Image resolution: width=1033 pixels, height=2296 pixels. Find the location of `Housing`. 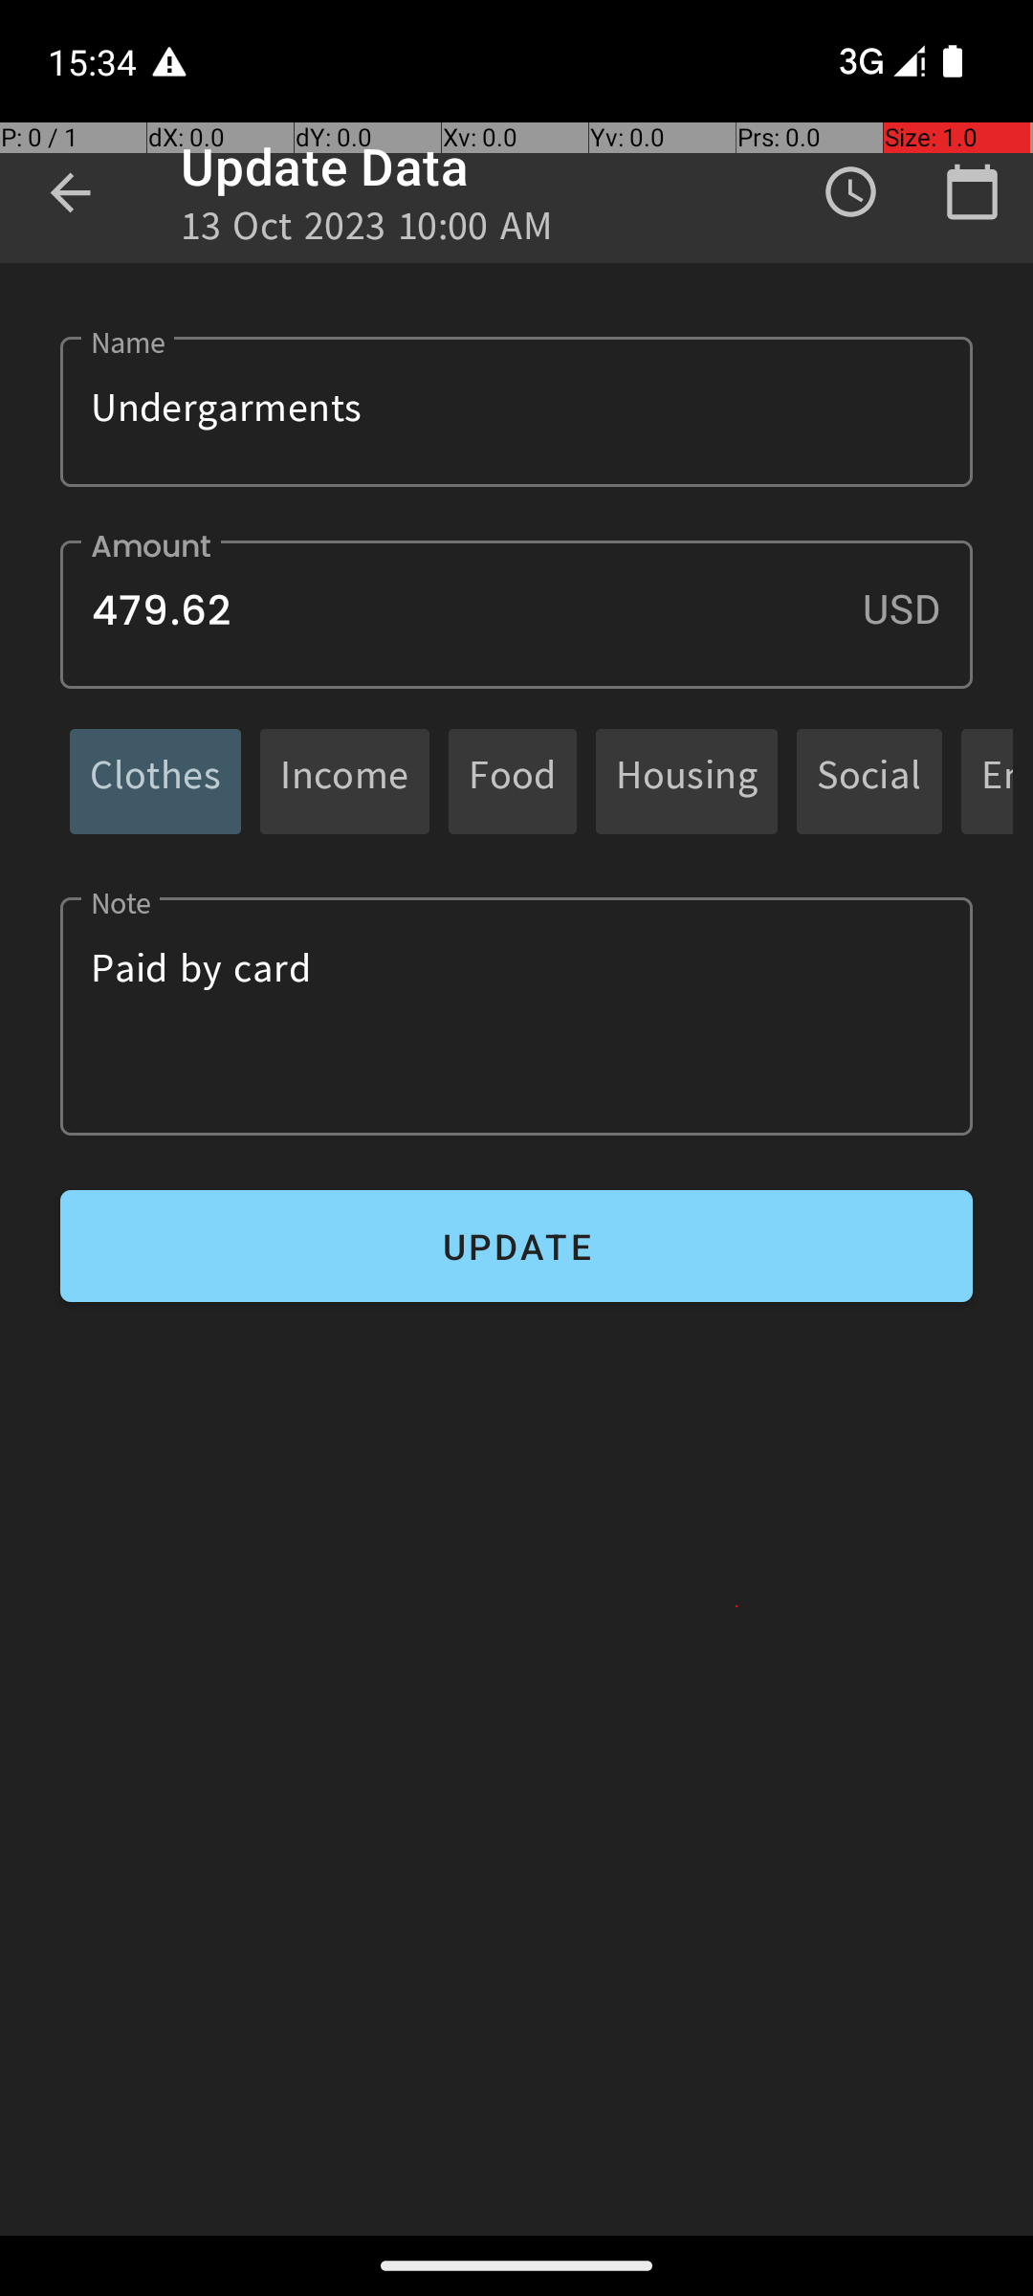

Housing is located at coordinates (687, 781).